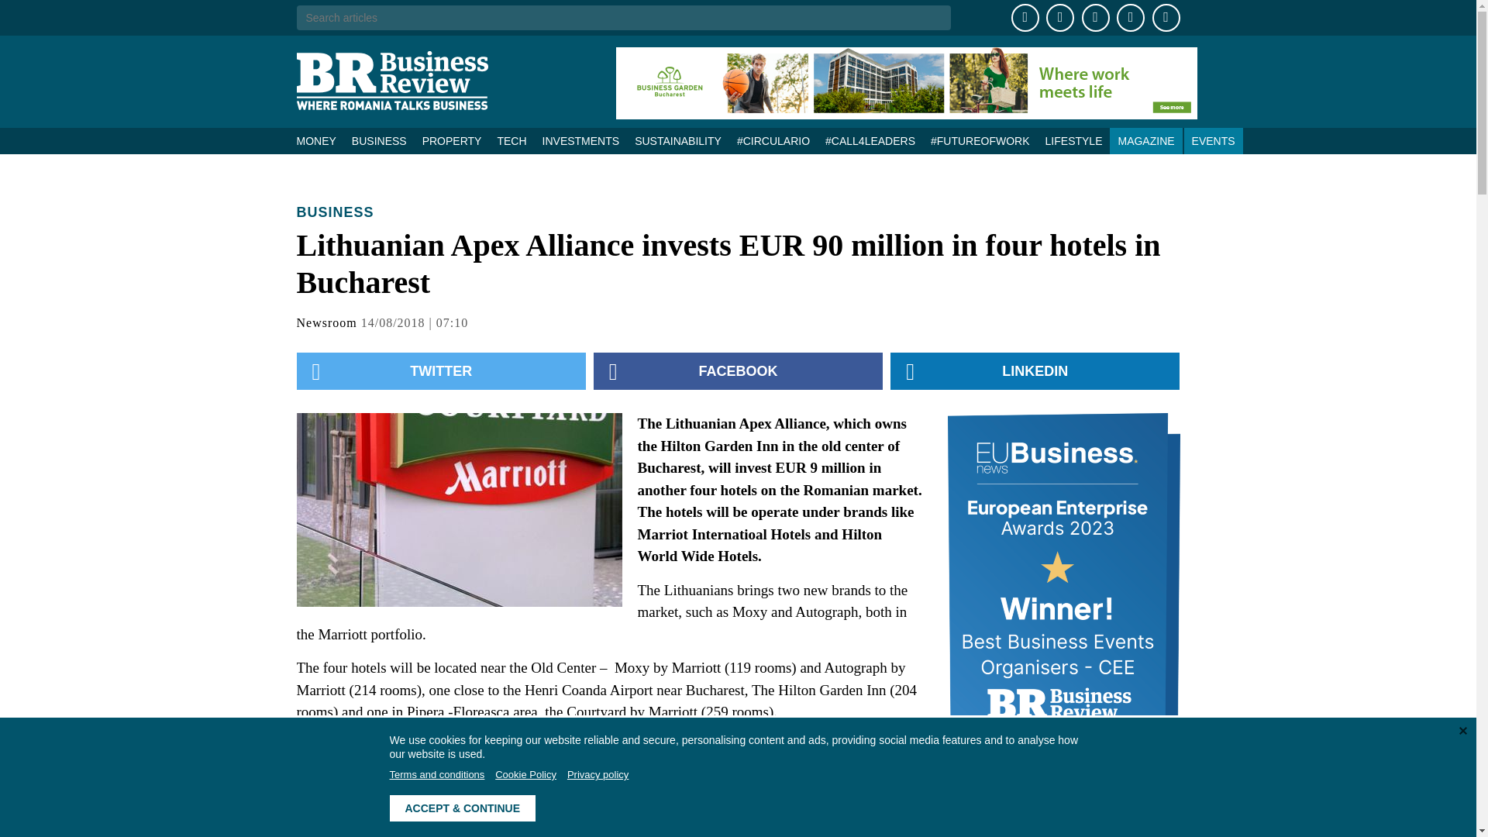  I want to click on MAGAZINE, so click(1145, 141).